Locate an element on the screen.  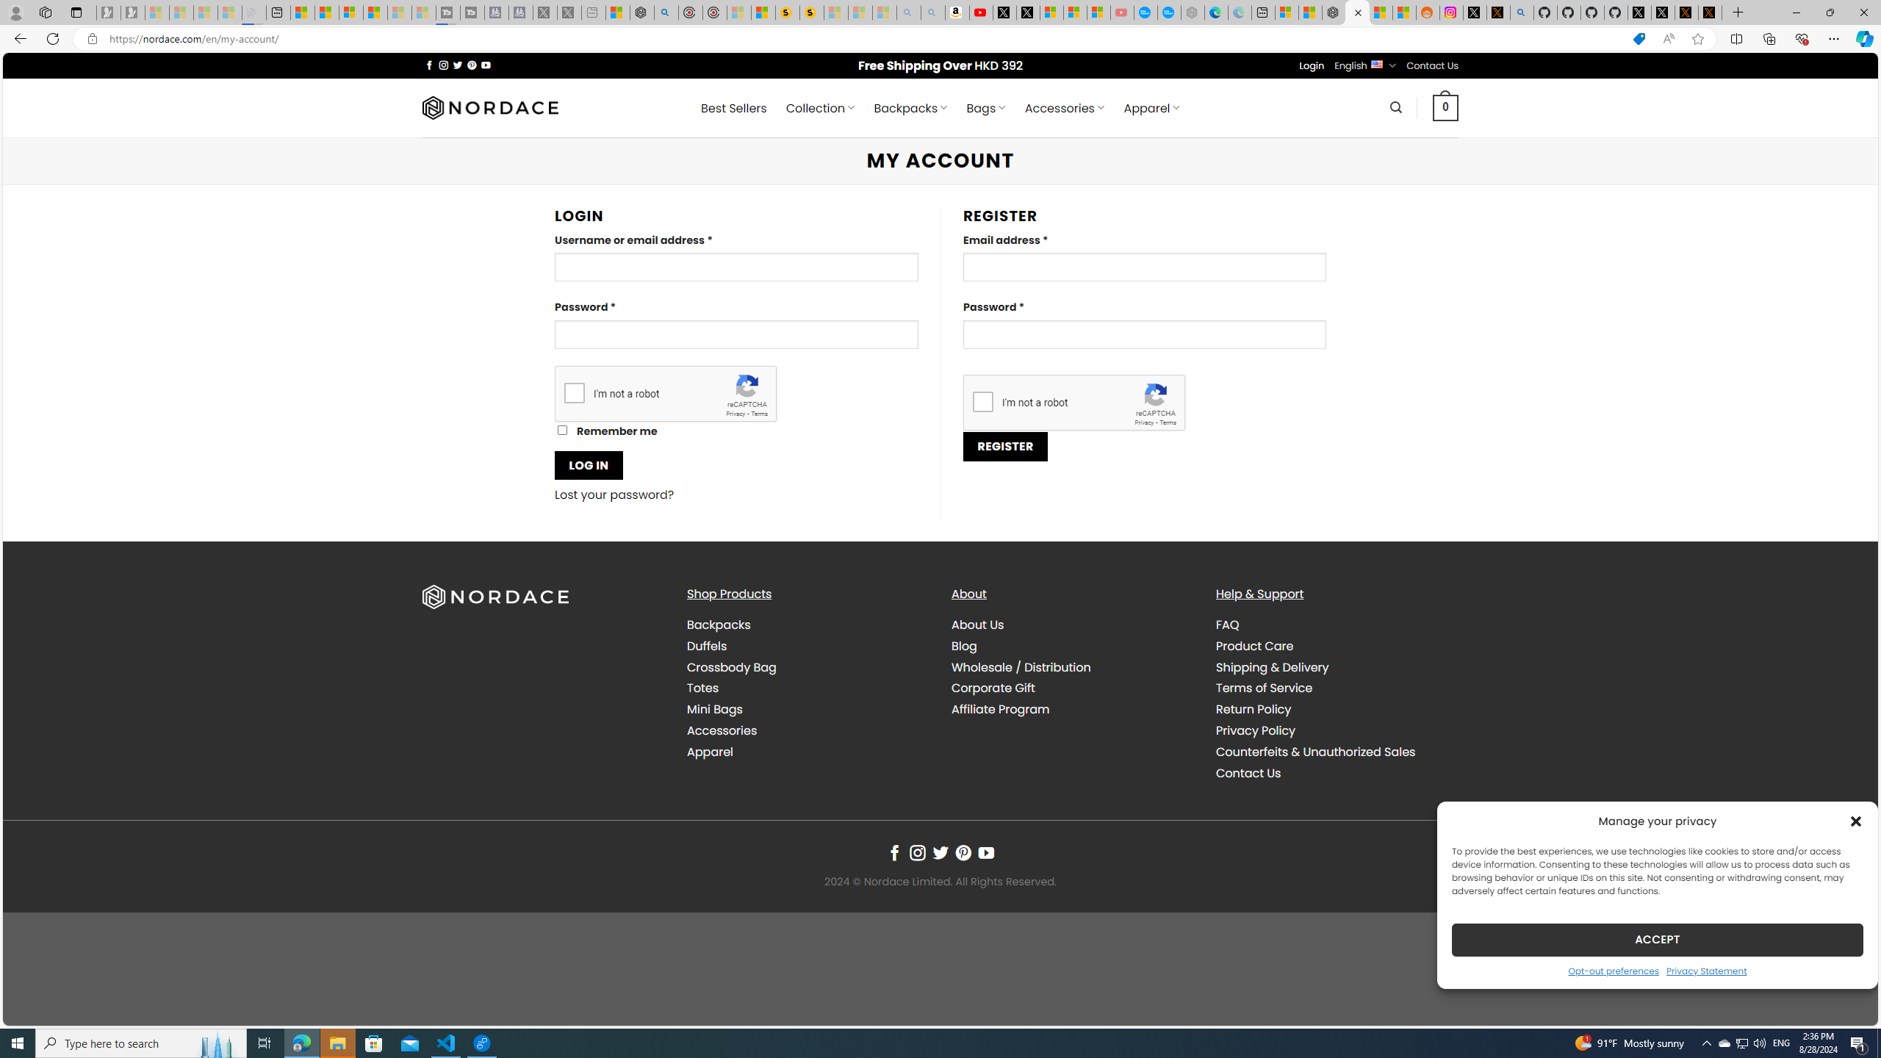
Contact Us is located at coordinates (1336, 773).